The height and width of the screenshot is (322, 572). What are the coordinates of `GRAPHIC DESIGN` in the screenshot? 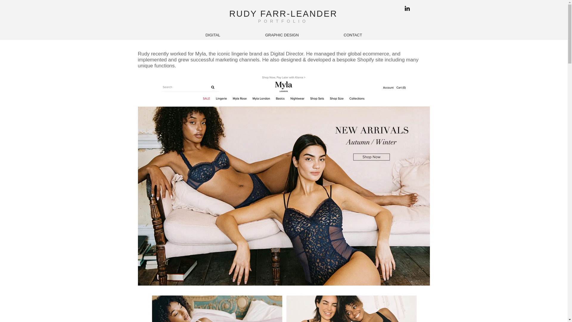 It's located at (282, 35).